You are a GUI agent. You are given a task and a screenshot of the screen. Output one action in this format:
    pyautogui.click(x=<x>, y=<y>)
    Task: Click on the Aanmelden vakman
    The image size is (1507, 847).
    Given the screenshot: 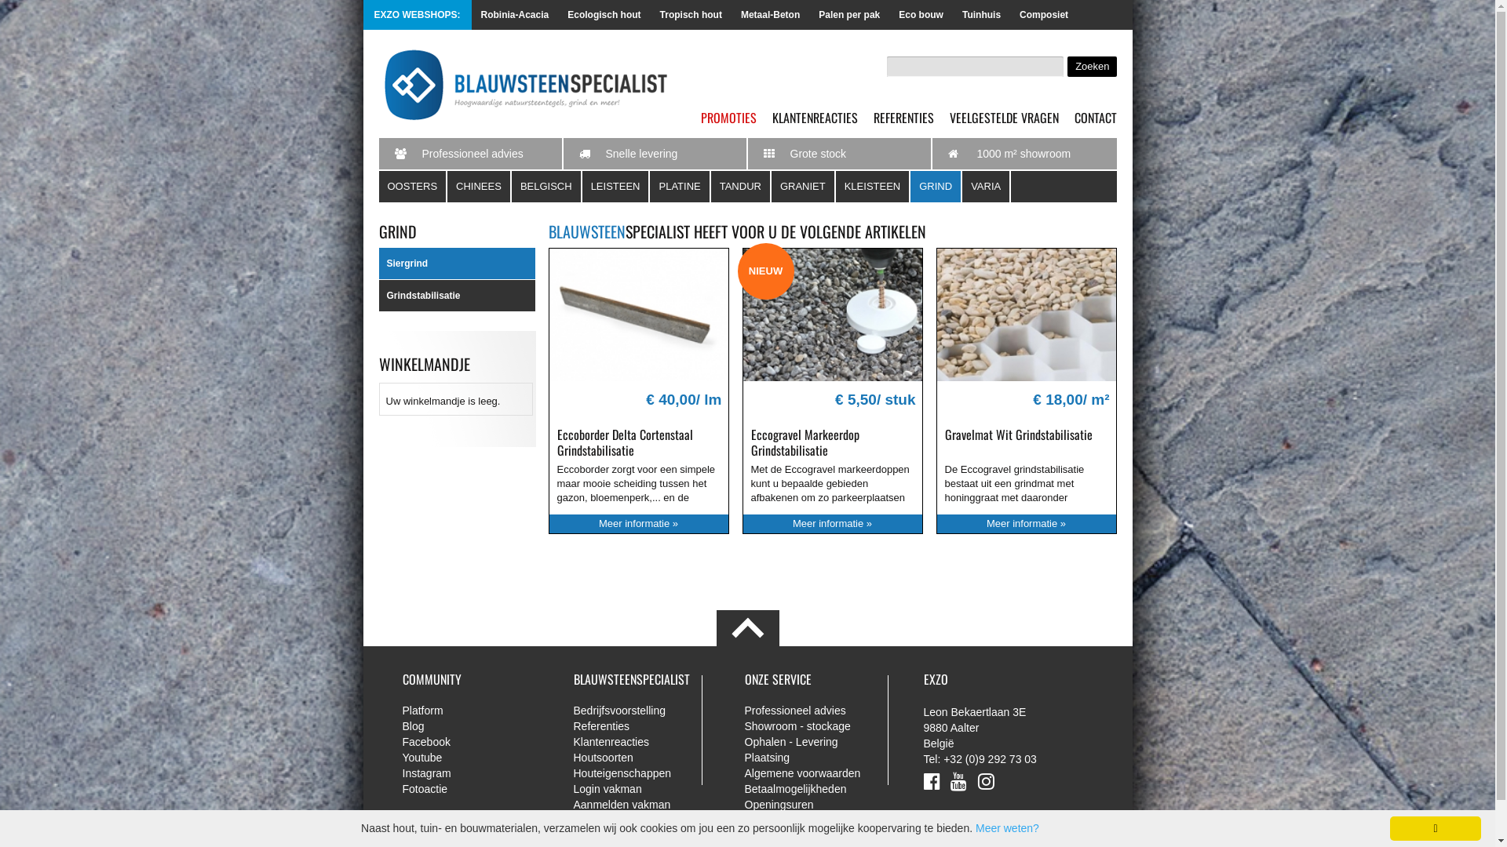 What is the action you would take?
    pyautogui.click(x=647, y=805)
    